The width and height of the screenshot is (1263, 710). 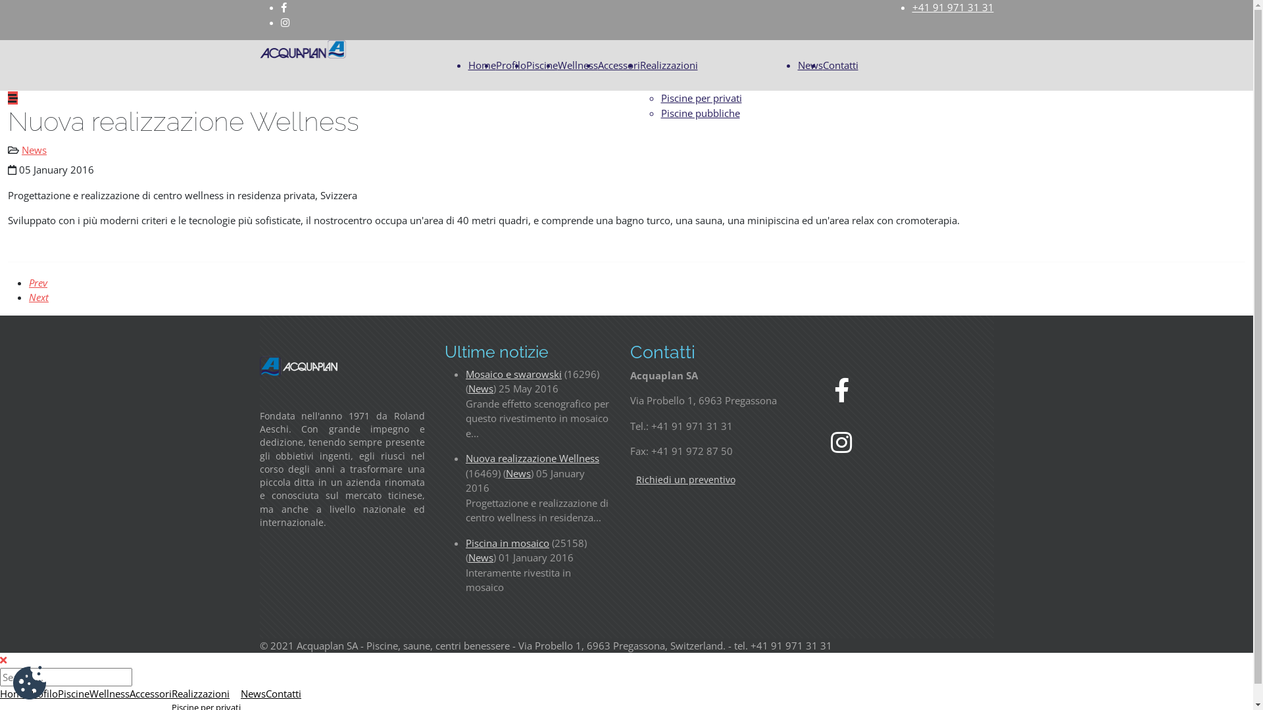 What do you see at coordinates (284, 694) in the screenshot?
I see `Contatti` at bounding box center [284, 694].